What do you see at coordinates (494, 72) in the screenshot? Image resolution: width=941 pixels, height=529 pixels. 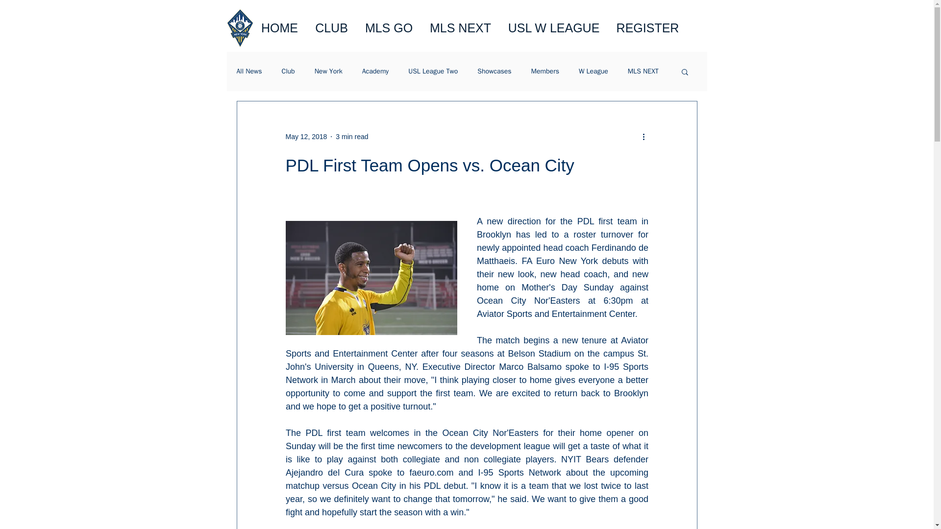 I see `Showcases` at bounding box center [494, 72].